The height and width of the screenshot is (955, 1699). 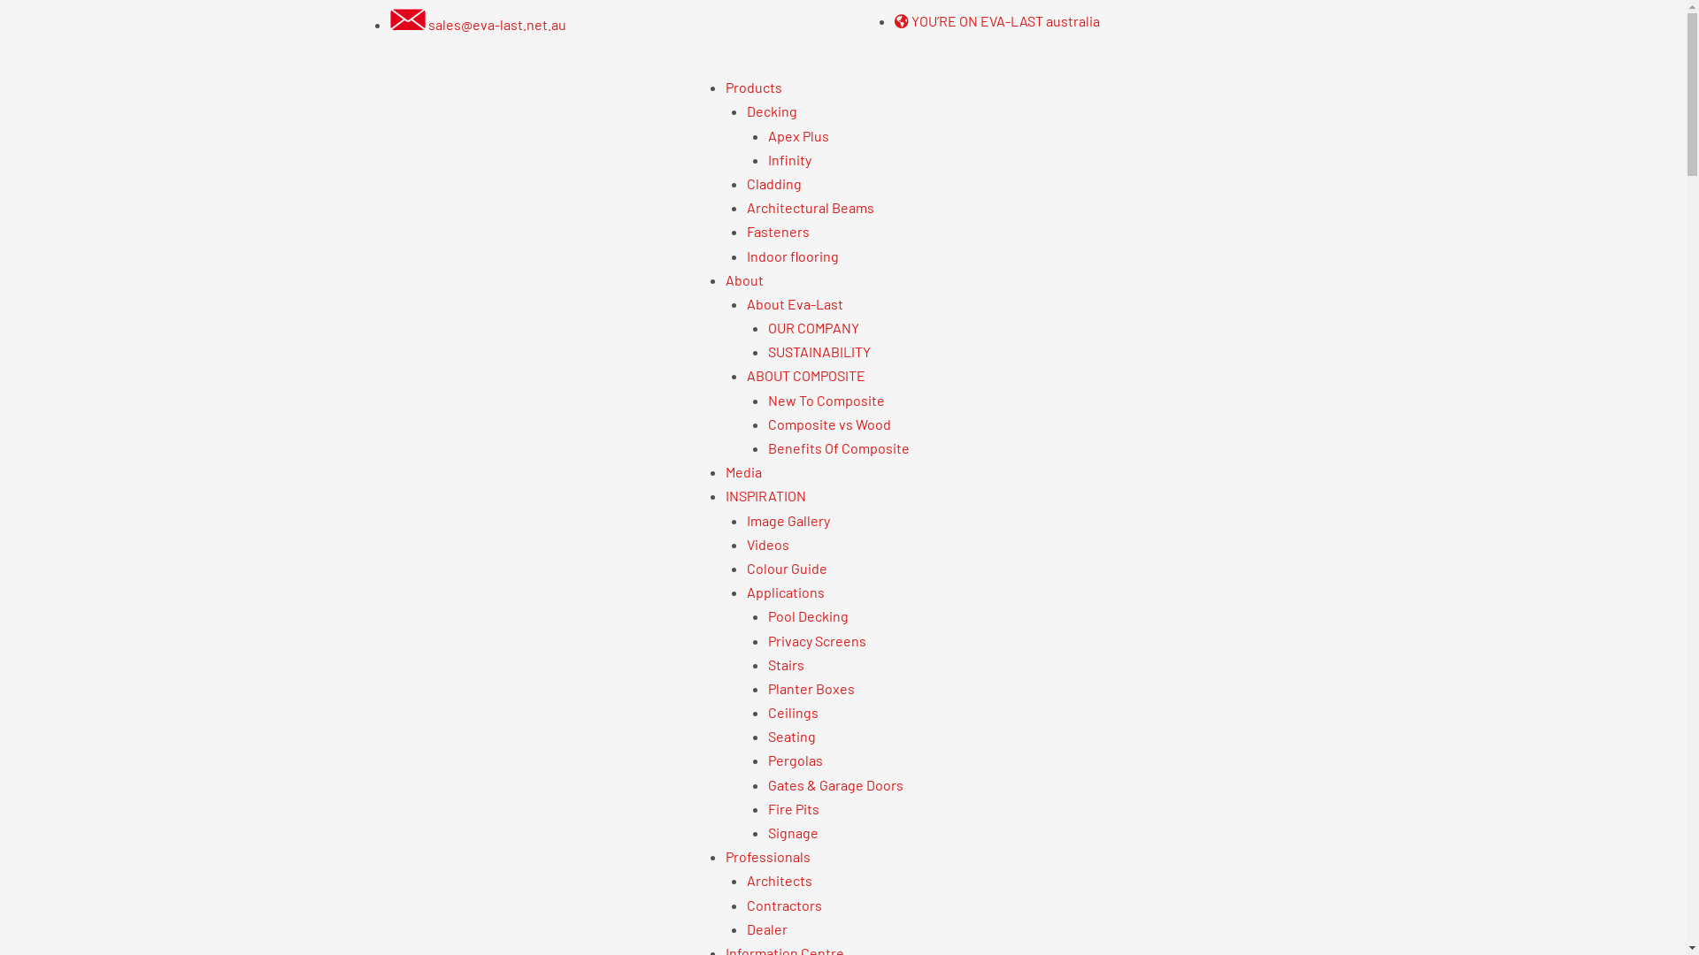 What do you see at coordinates (814, 327) in the screenshot?
I see `OUR COMPANY` at bounding box center [814, 327].